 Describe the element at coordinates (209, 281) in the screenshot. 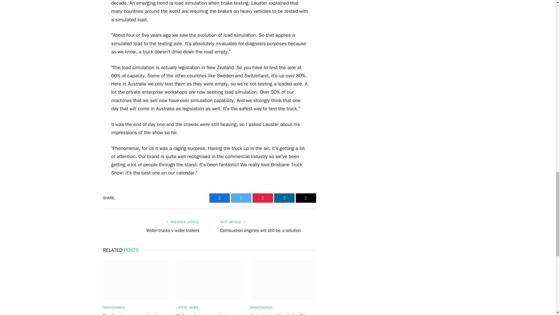

I see `Ballarat Isuzu moves into new 15,000sqm dealership` at that location.